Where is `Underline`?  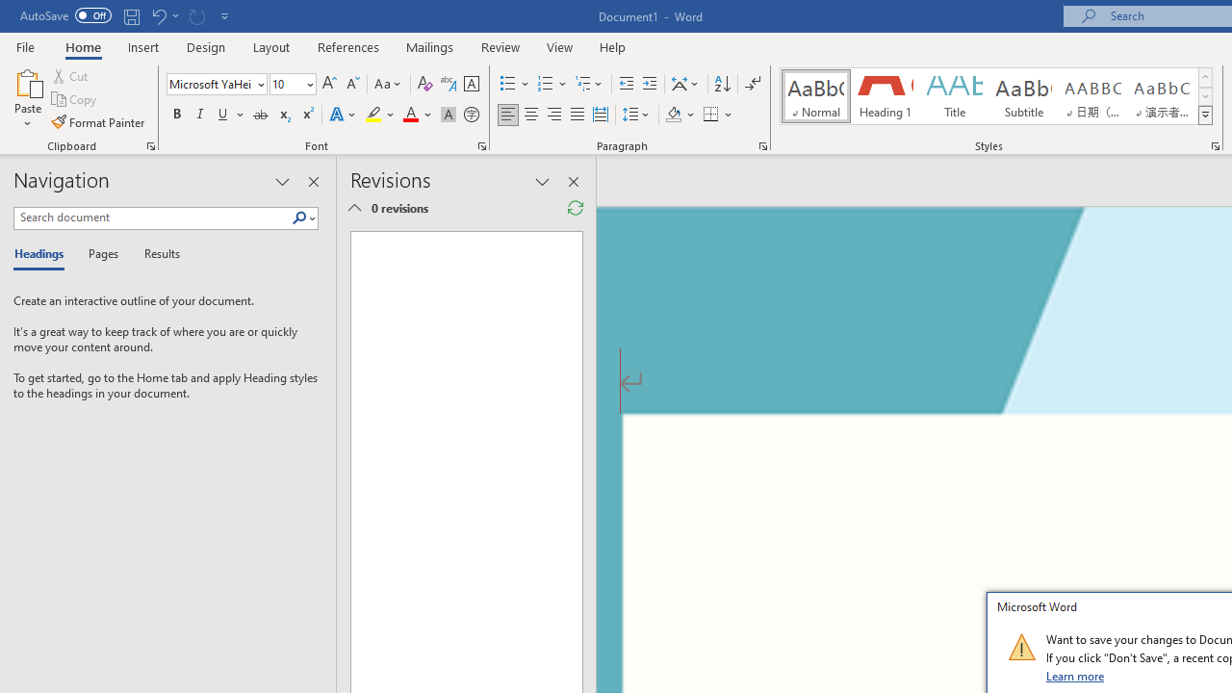 Underline is located at coordinates (231, 115).